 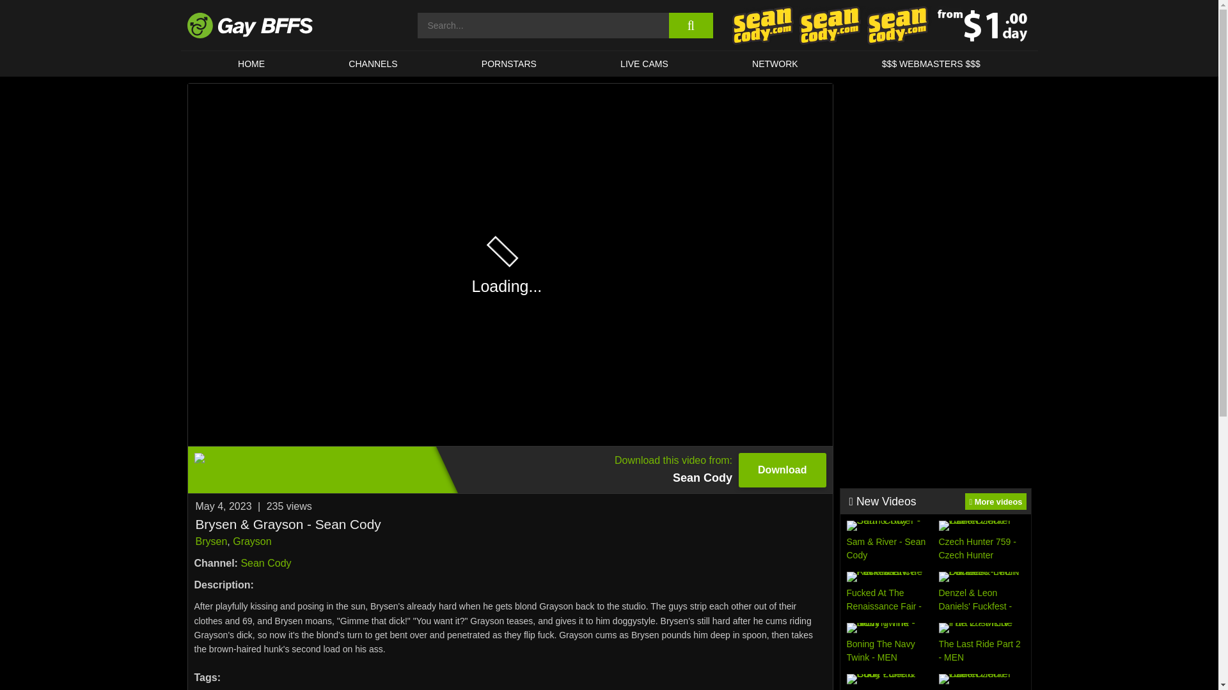 What do you see at coordinates (211, 542) in the screenshot?
I see `Brysen` at bounding box center [211, 542].